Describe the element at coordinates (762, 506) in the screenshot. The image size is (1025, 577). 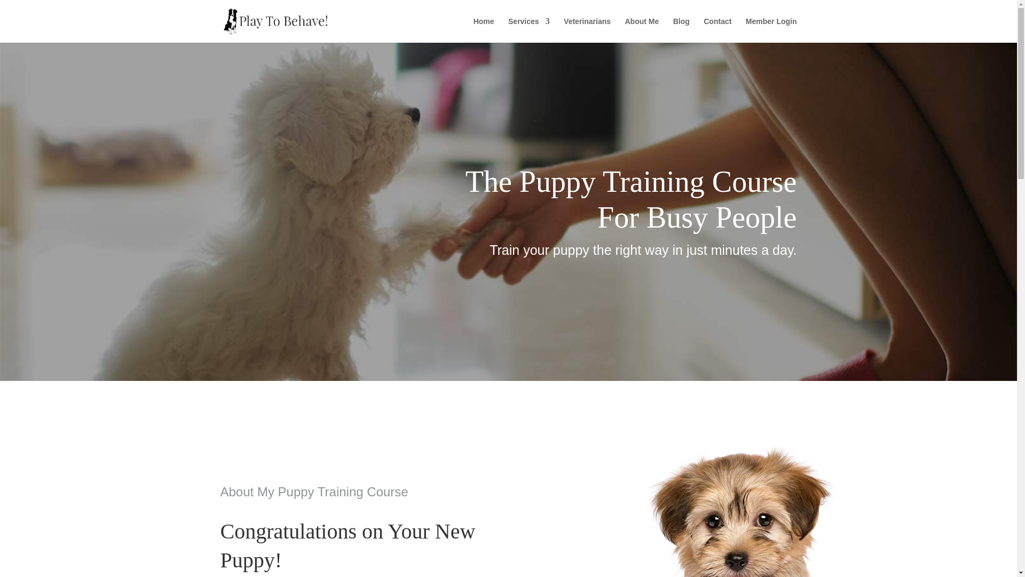
I see `Puppy Training Course for Busy People` at that location.